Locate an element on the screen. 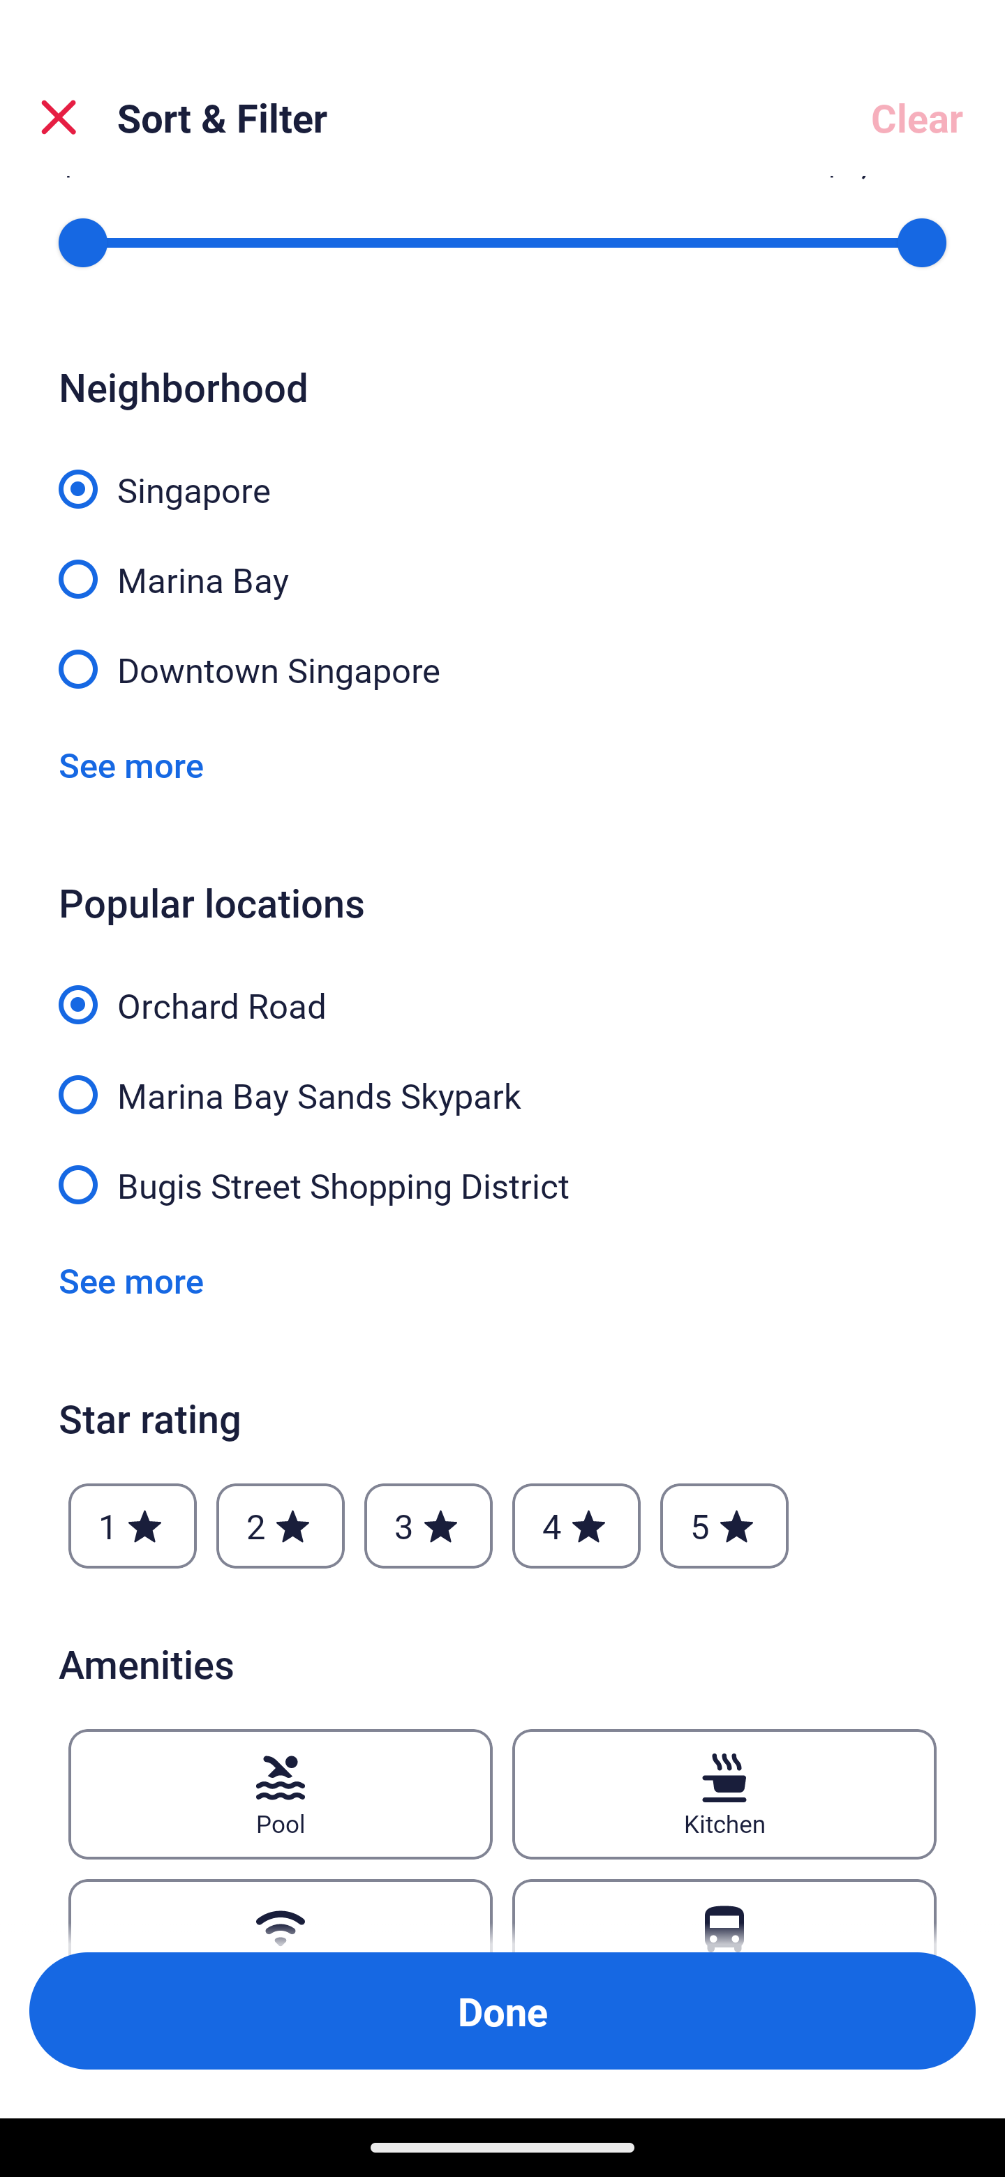  Kitchen is located at coordinates (724, 1793).